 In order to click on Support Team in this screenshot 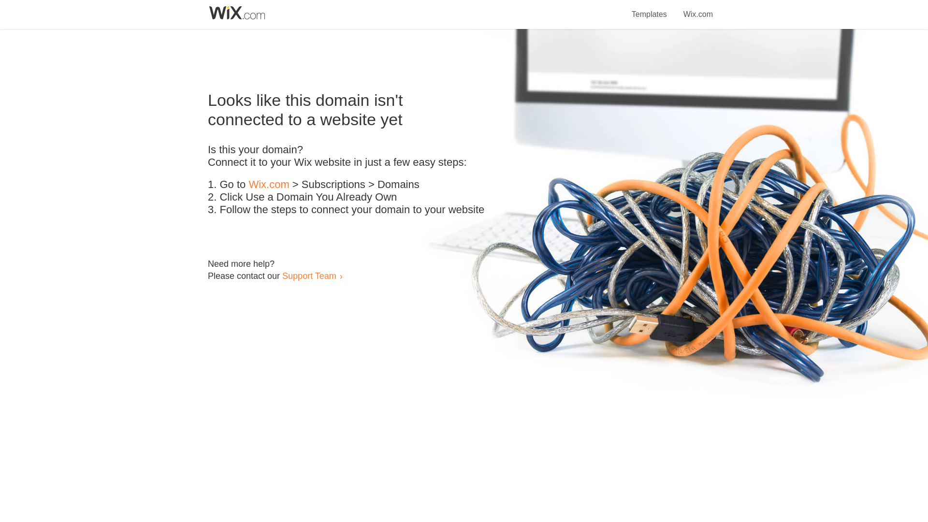, I will do `click(309, 275)`.